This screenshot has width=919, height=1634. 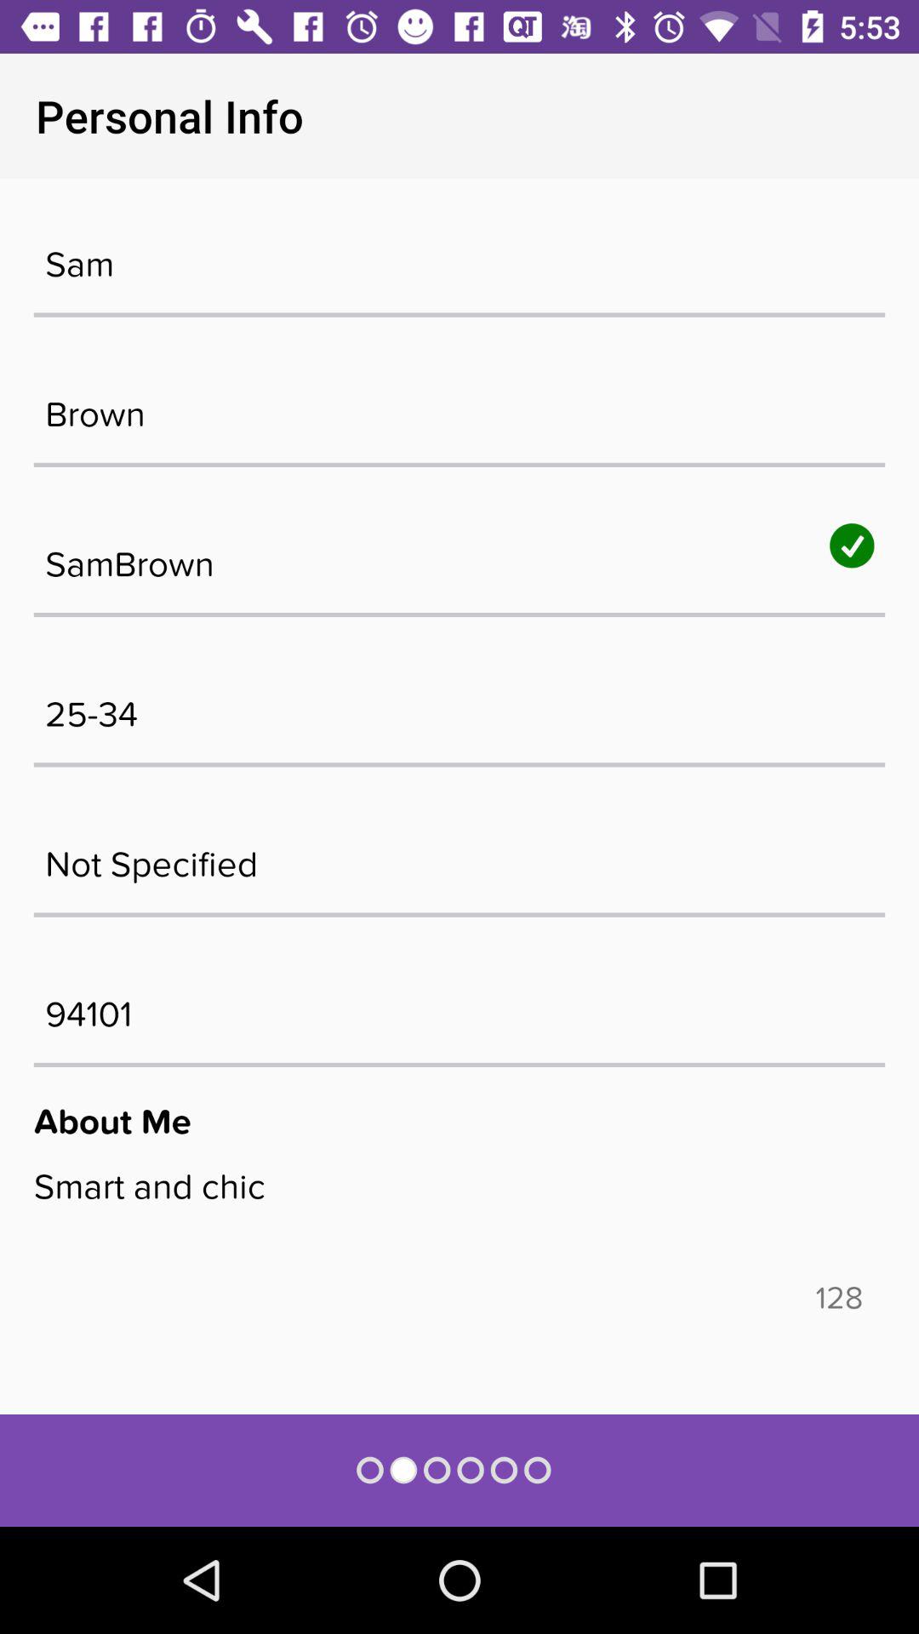 I want to click on turn on the sambrown, so click(x=459, y=556).